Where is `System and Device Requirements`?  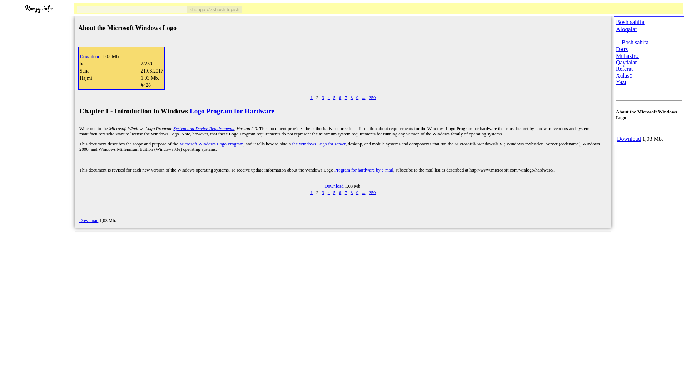
System and Device Requirements is located at coordinates (204, 129).